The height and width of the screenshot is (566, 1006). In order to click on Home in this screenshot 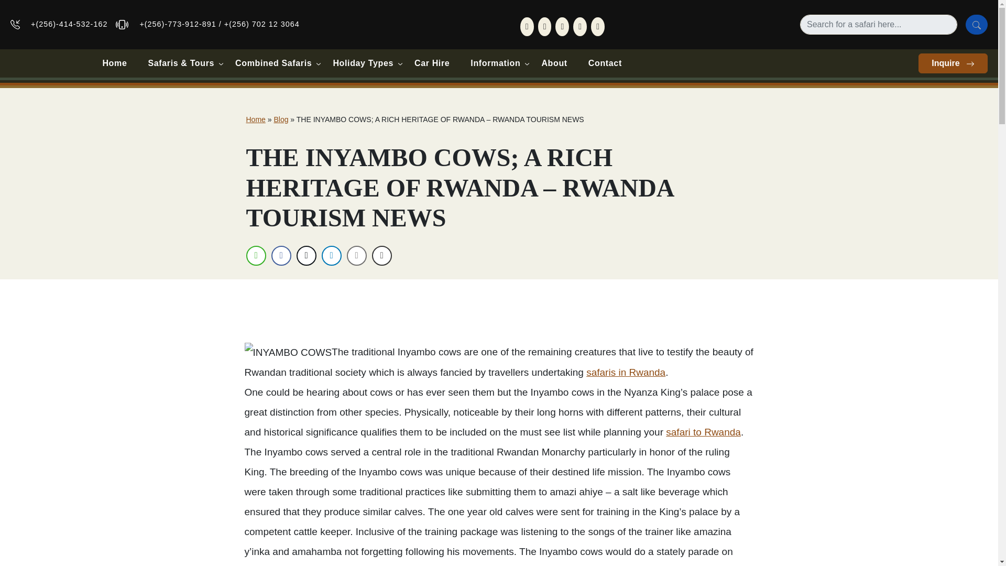, I will do `click(114, 63)`.